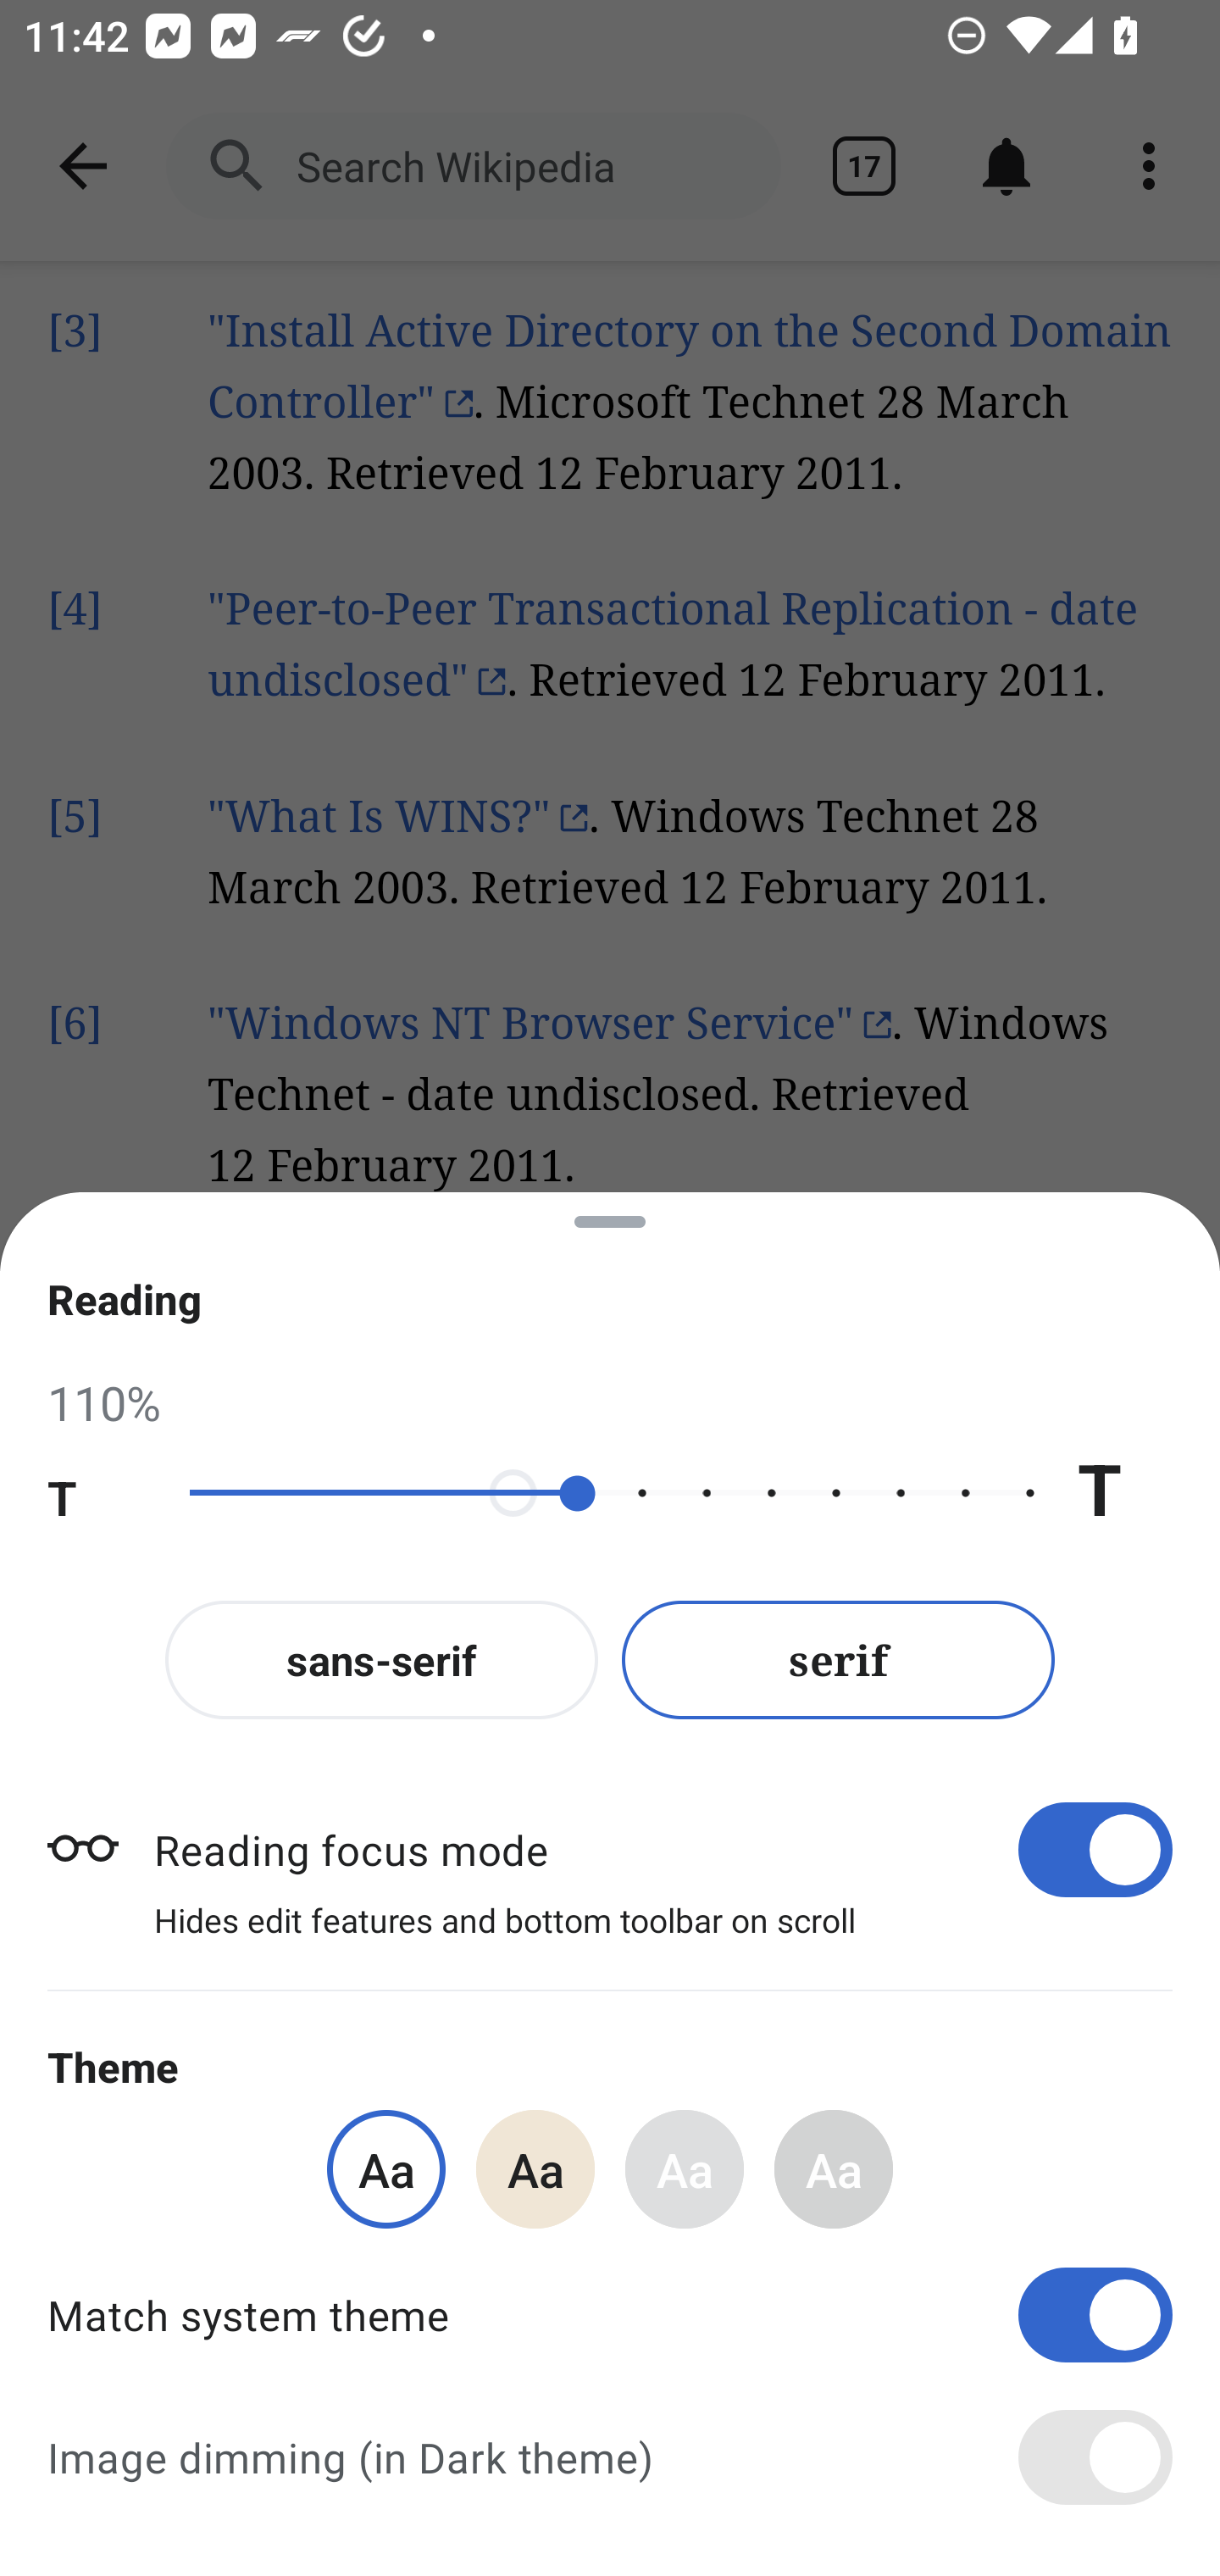 This screenshot has height=2576, width=1220. Describe the element at coordinates (663, 1849) in the screenshot. I see `Reading focus mode` at that location.